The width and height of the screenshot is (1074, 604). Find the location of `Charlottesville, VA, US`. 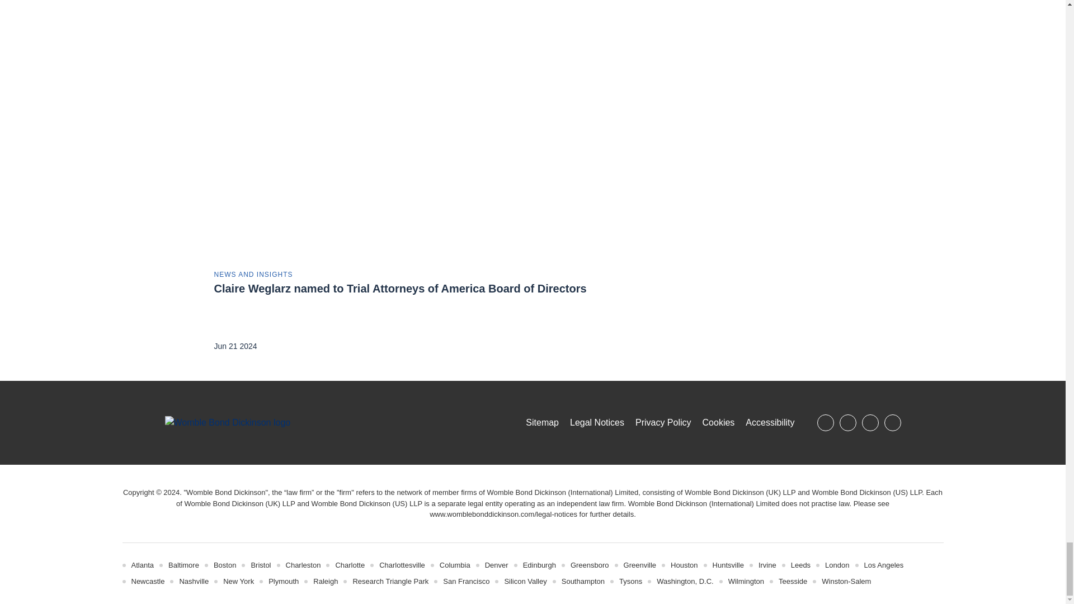

Charlottesville, VA, US is located at coordinates (402, 565).